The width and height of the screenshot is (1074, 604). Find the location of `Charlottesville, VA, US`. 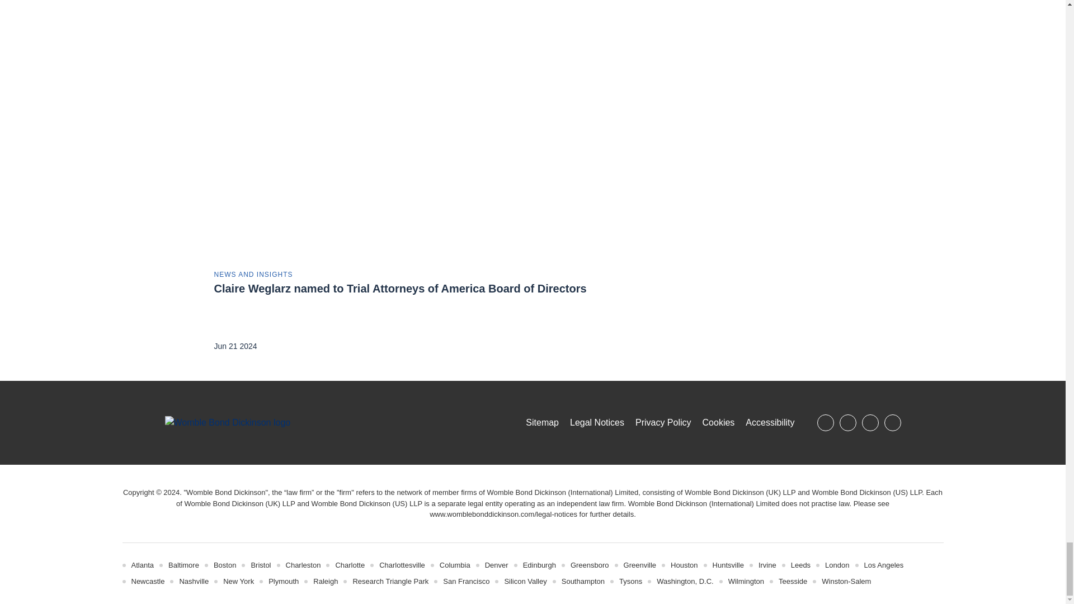

Charlottesville, VA, US is located at coordinates (402, 565).